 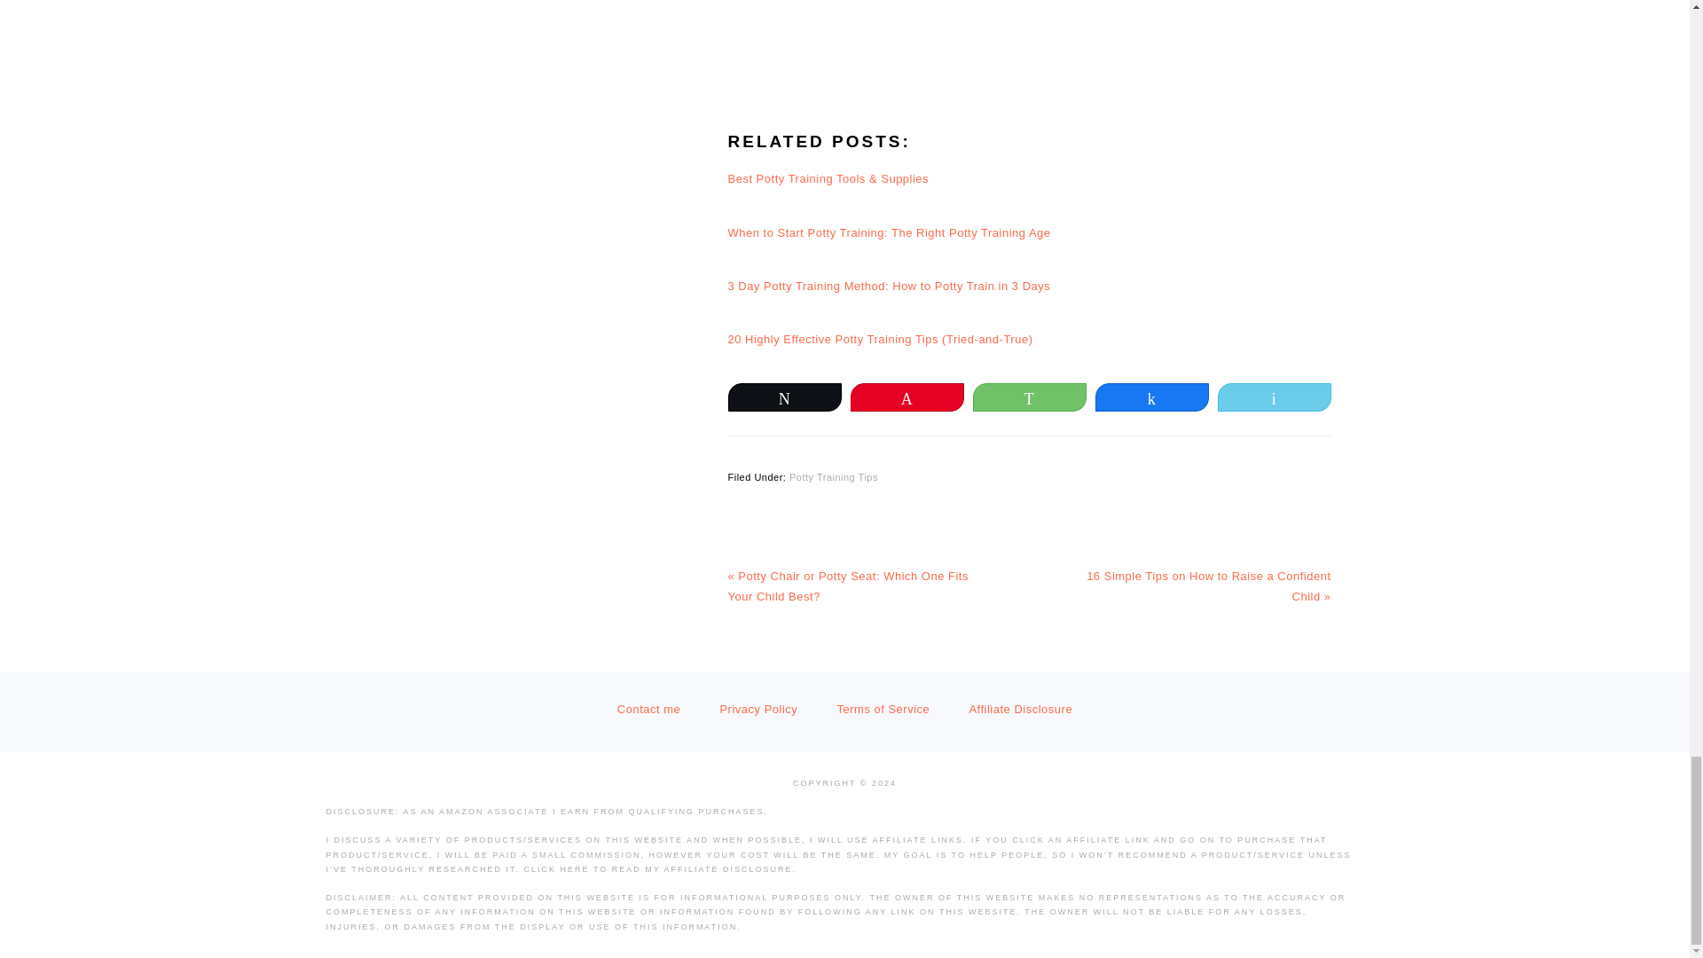 I want to click on Affiliate Disclosure, so click(x=1020, y=708).